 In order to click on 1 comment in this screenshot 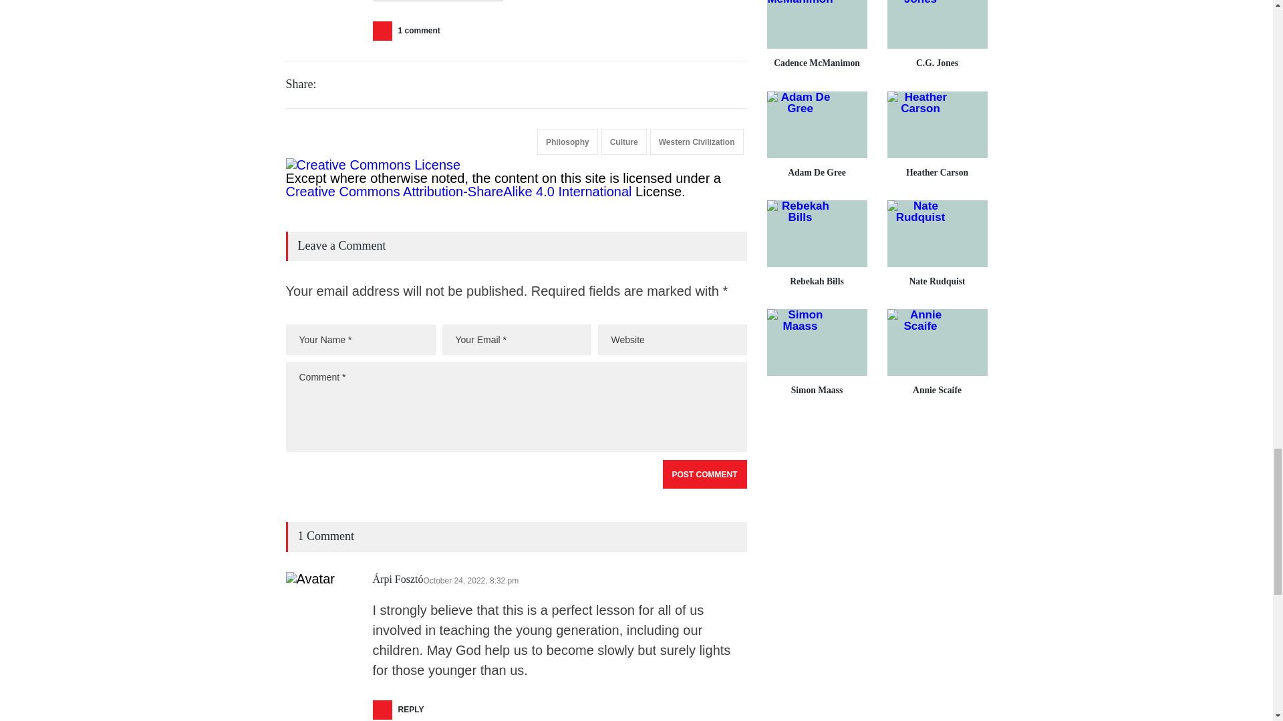, I will do `click(410, 31)`.